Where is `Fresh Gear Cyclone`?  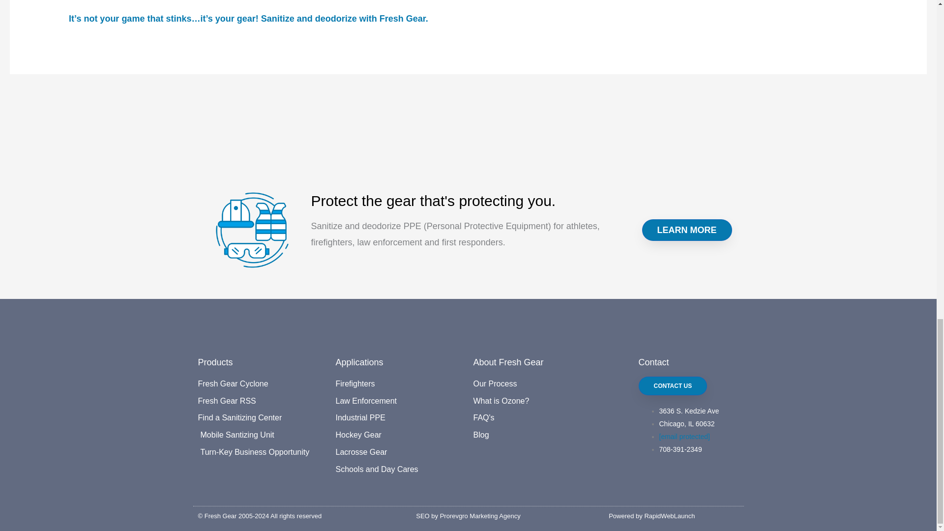 Fresh Gear Cyclone is located at coordinates (262, 383).